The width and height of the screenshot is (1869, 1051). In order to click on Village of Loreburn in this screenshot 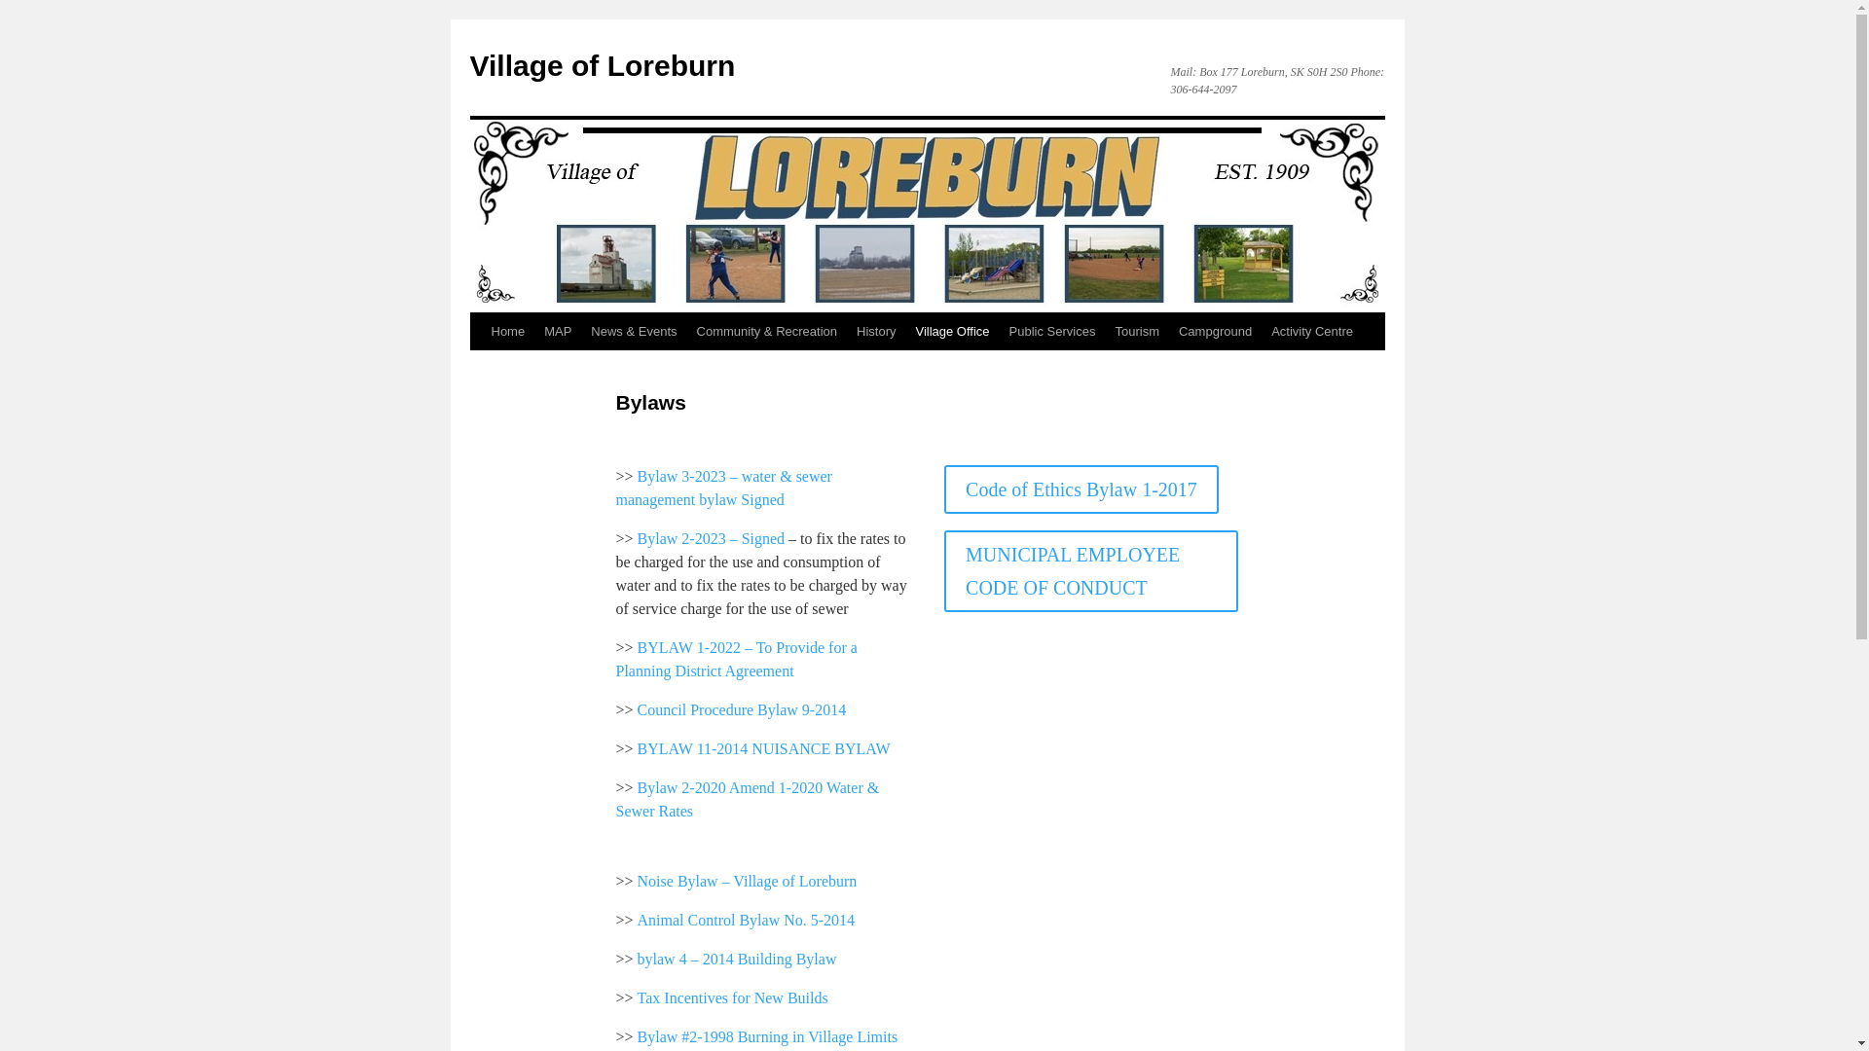, I will do `click(602, 65)`.